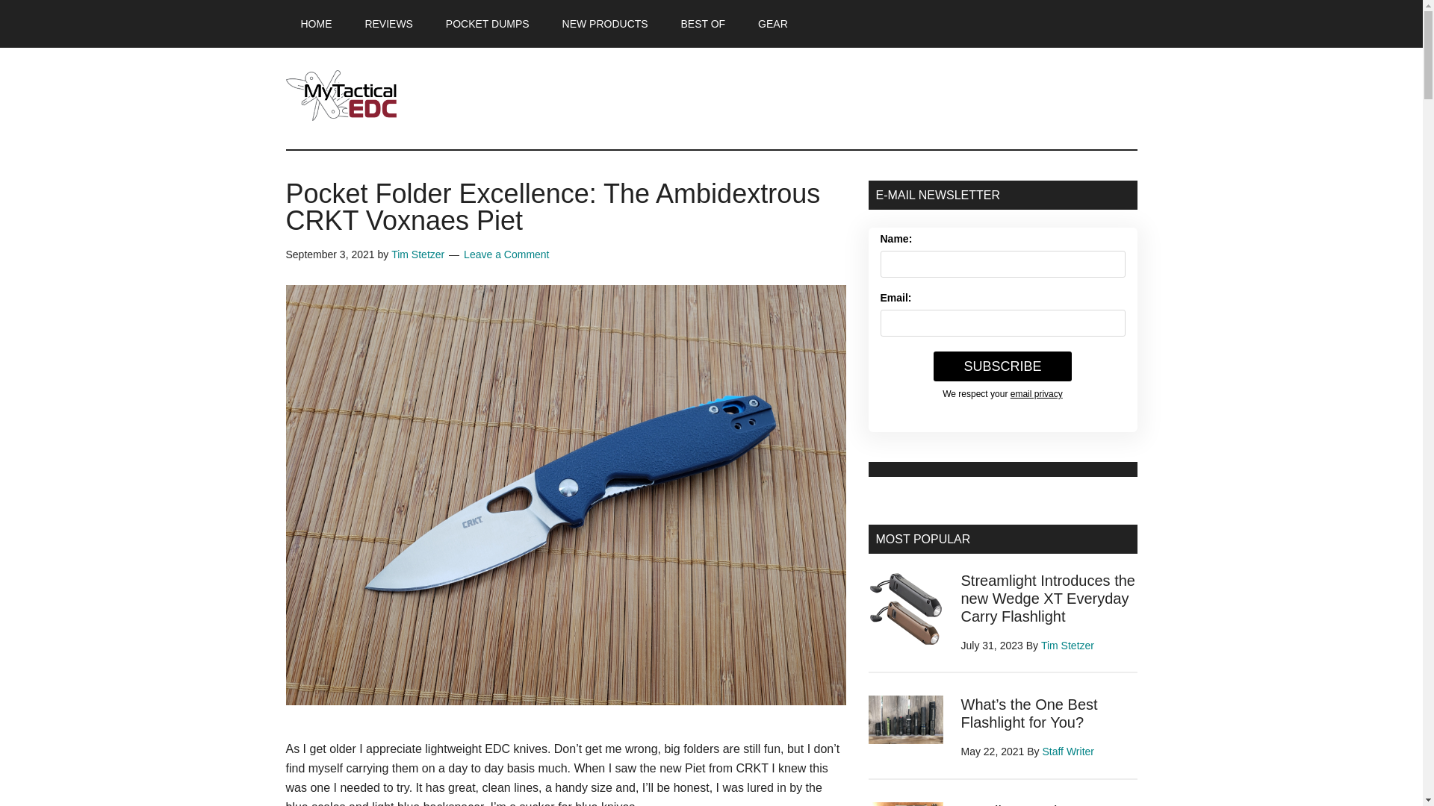 This screenshot has height=806, width=1434. What do you see at coordinates (704, 24) in the screenshot?
I see `BEST OF` at bounding box center [704, 24].